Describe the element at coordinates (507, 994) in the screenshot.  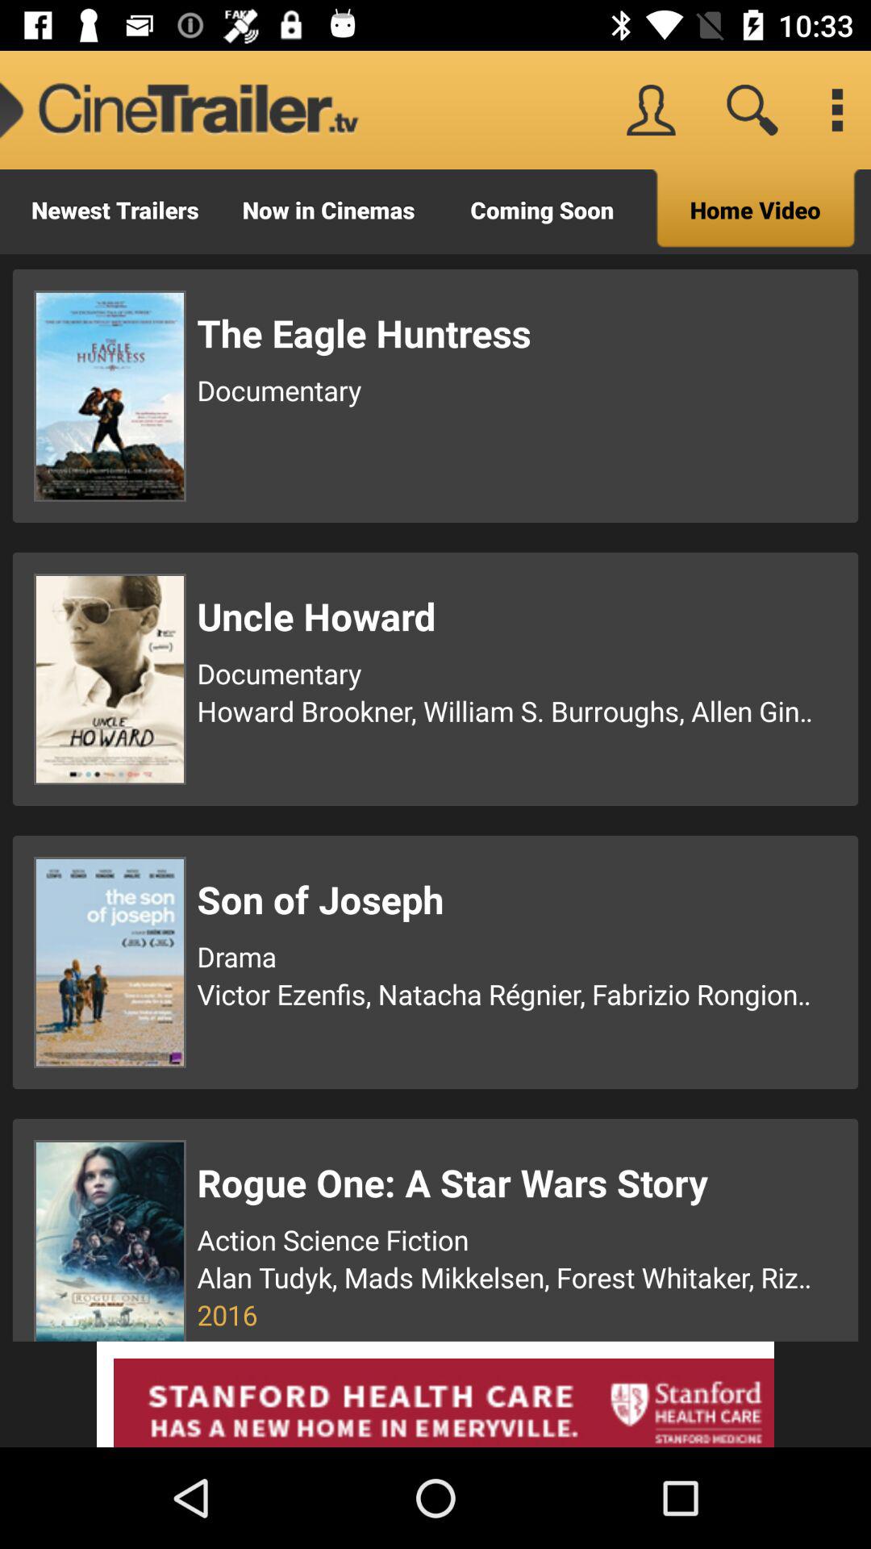
I see `scroll until victor ezenfis natacha item` at that location.